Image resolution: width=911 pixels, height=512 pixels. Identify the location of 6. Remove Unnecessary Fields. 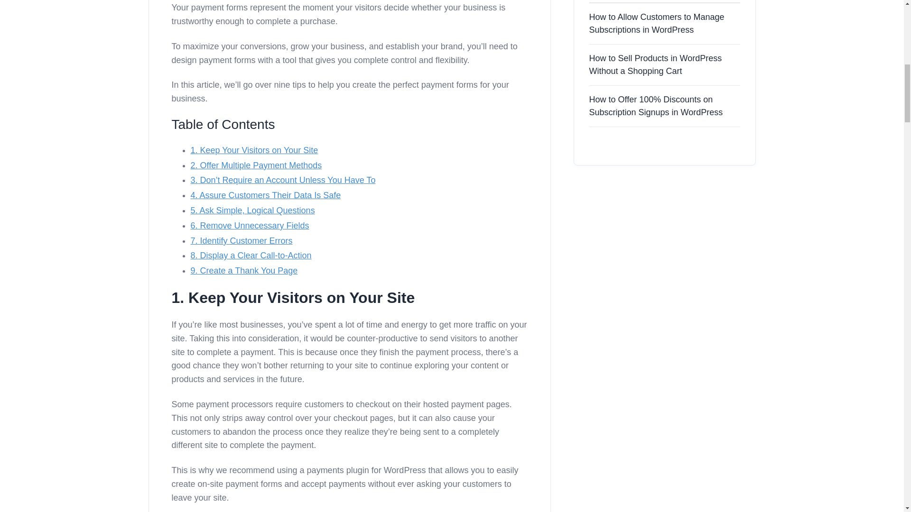
(250, 226).